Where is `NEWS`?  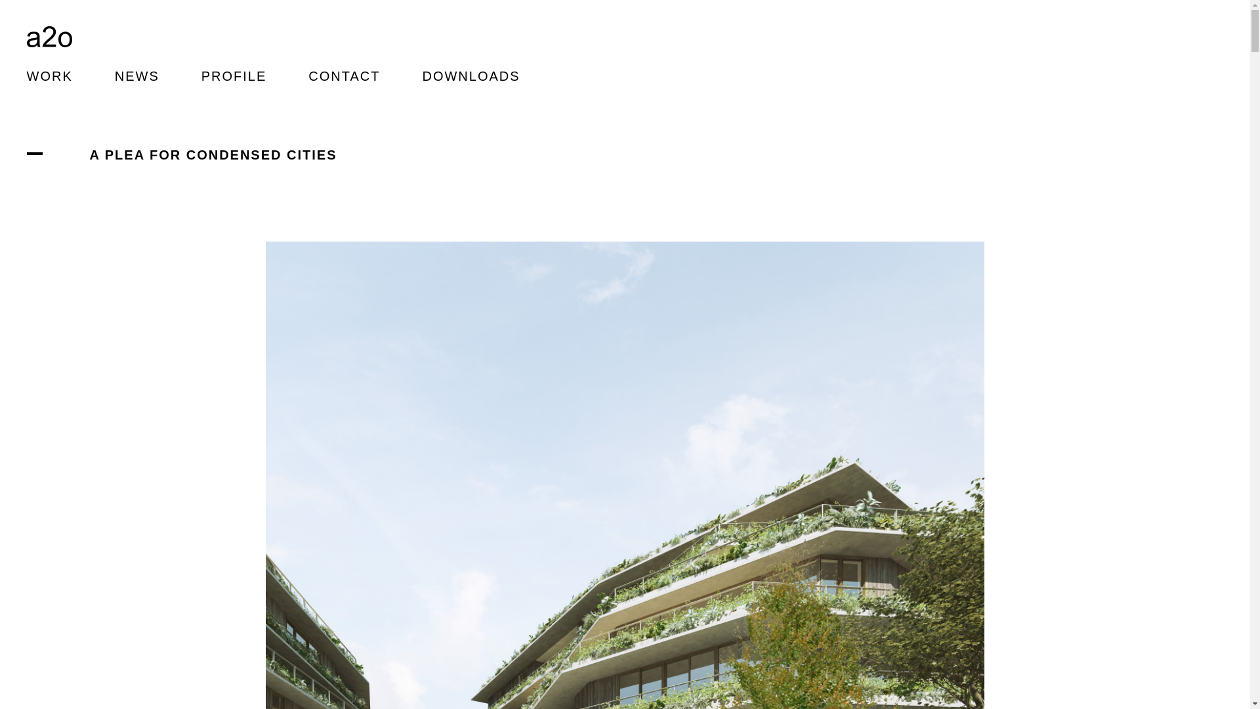 NEWS is located at coordinates (137, 76).